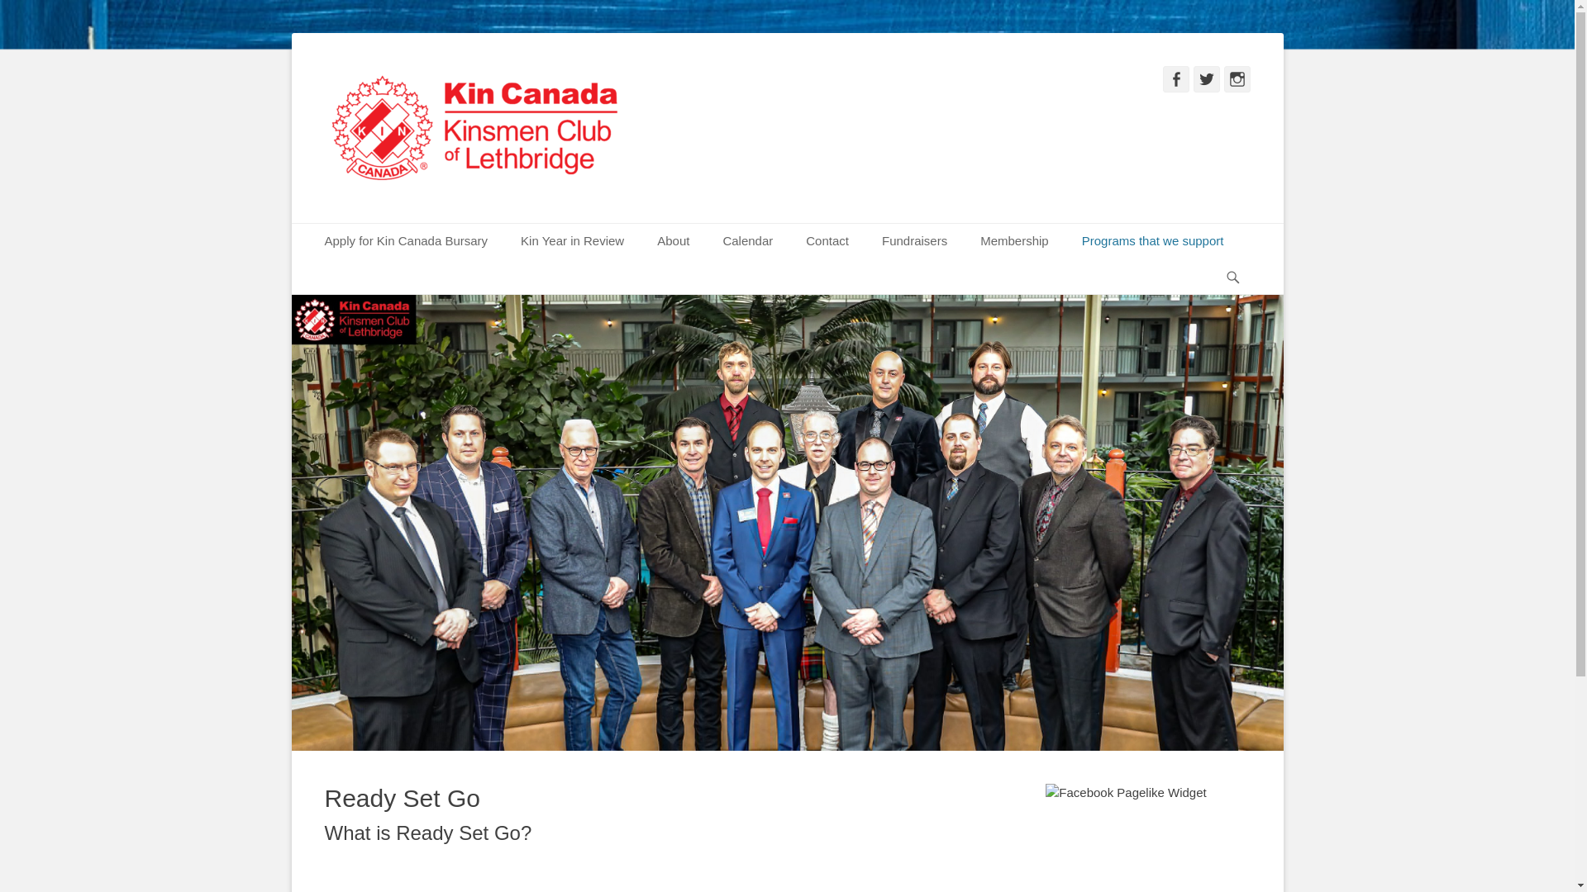  What do you see at coordinates (1207, 79) in the screenshot?
I see `Twitter` at bounding box center [1207, 79].